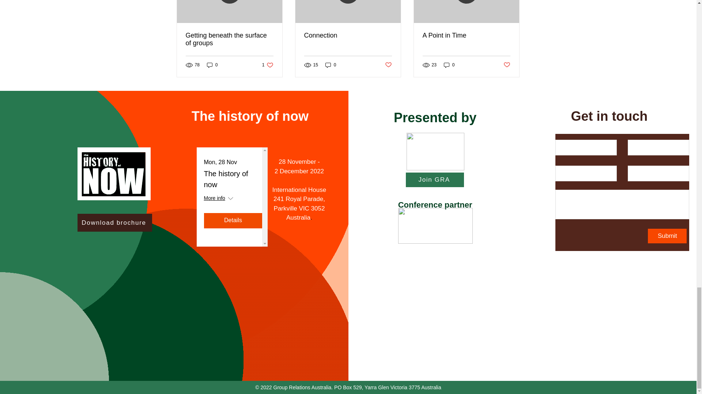 The height and width of the screenshot is (394, 702). I want to click on 0, so click(667, 236).